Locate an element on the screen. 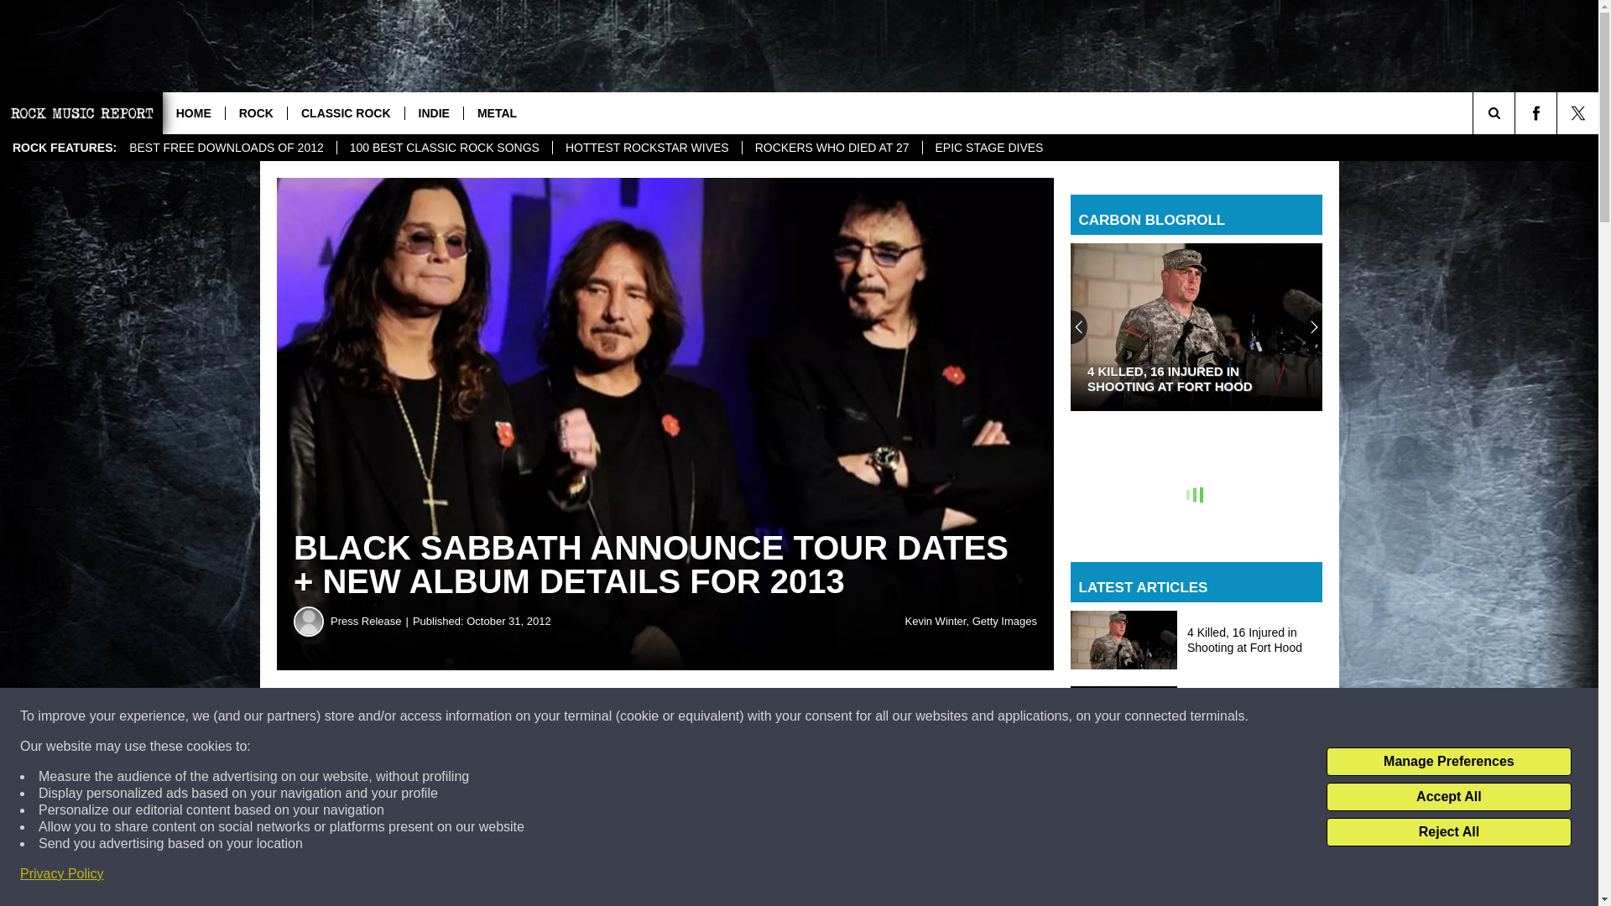 The image size is (1611, 906). INDIE is located at coordinates (433, 112).